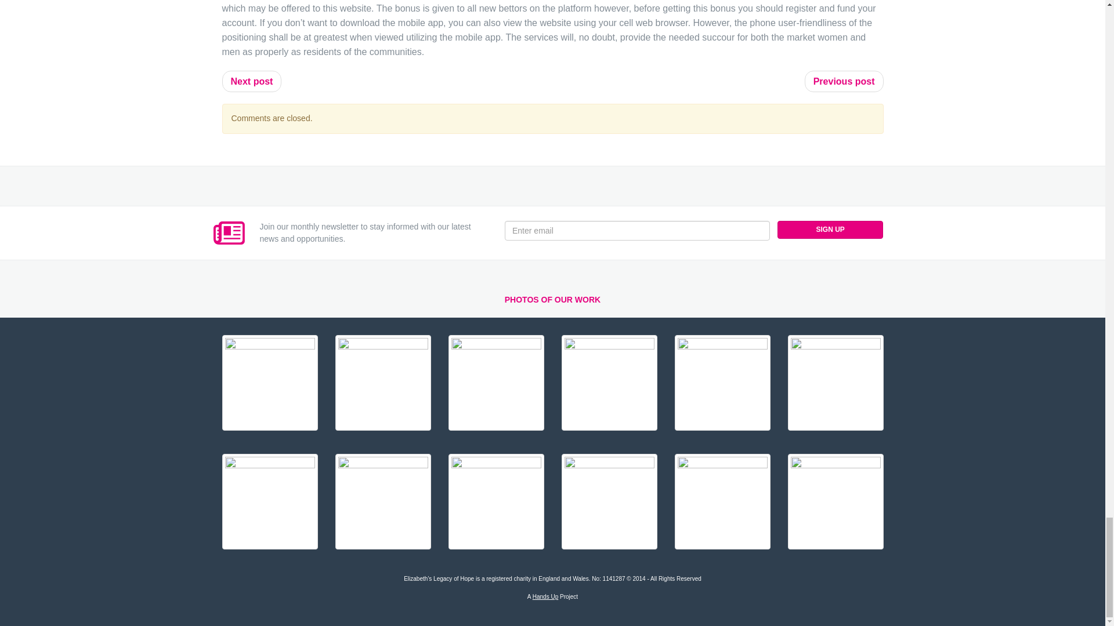  I want to click on Next post, so click(252, 81).